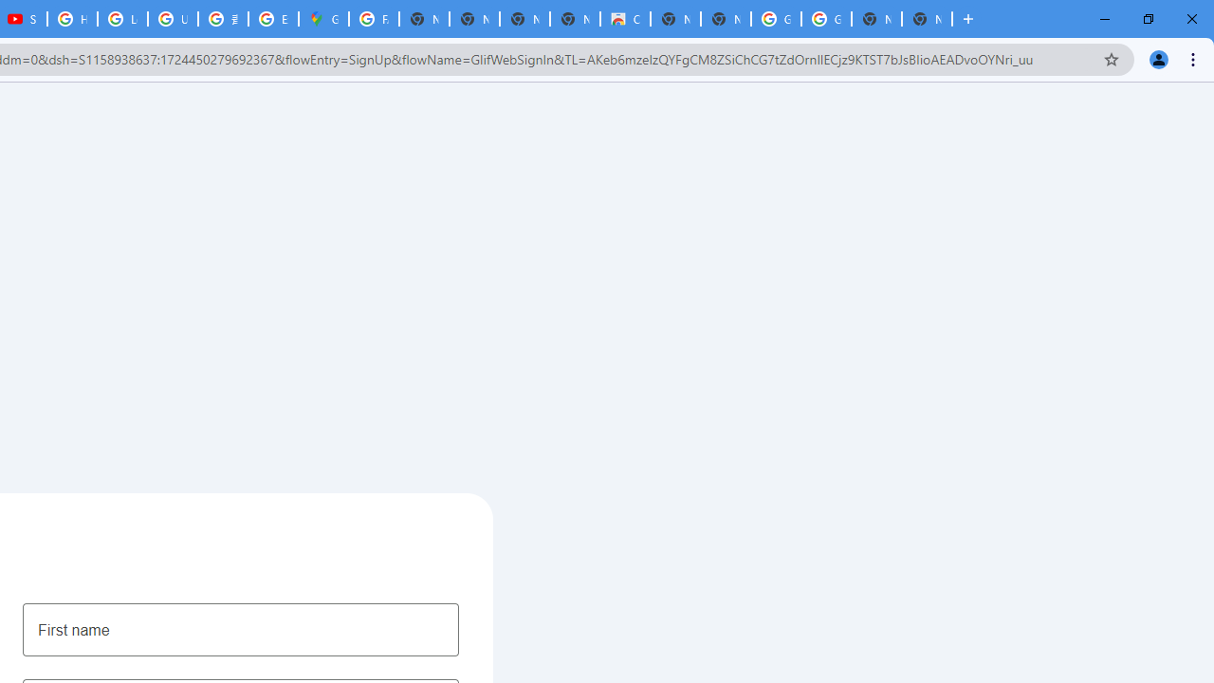  I want to click on Explore new street-level details - Google Maps Help, so click(273, 19).